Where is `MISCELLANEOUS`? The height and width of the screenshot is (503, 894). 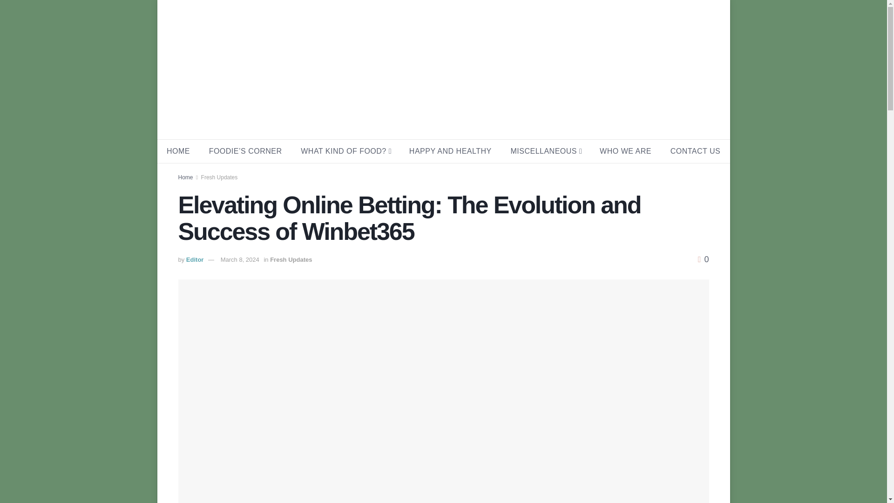 MISCELLANEOUS is located at coordinates (545, 151).